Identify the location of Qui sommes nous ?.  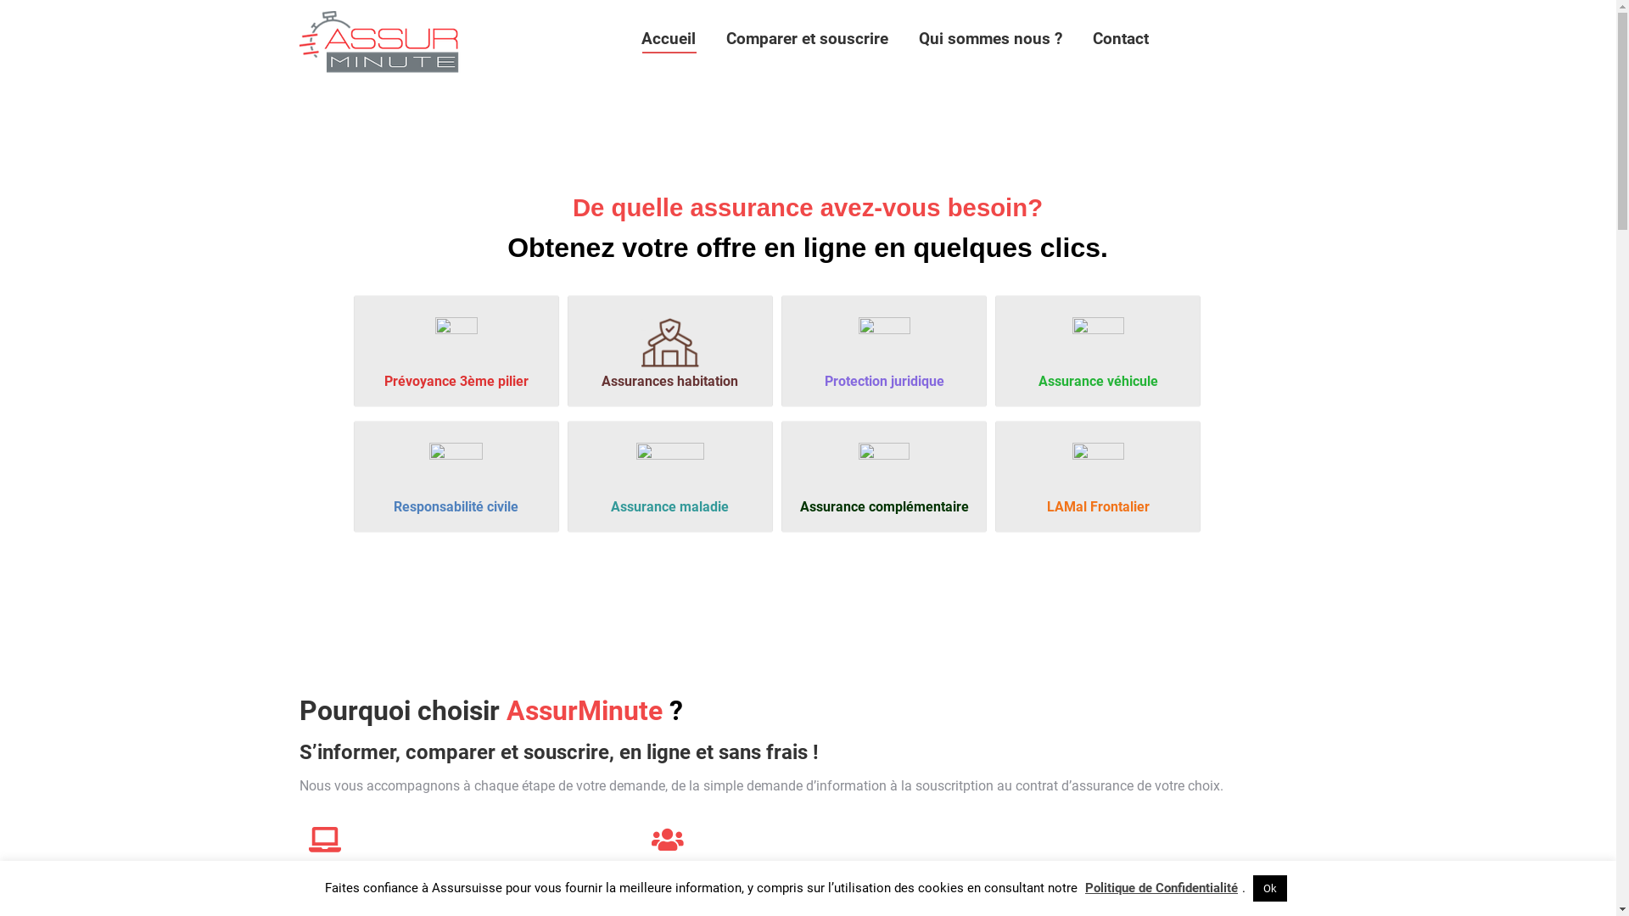
(991, 38).